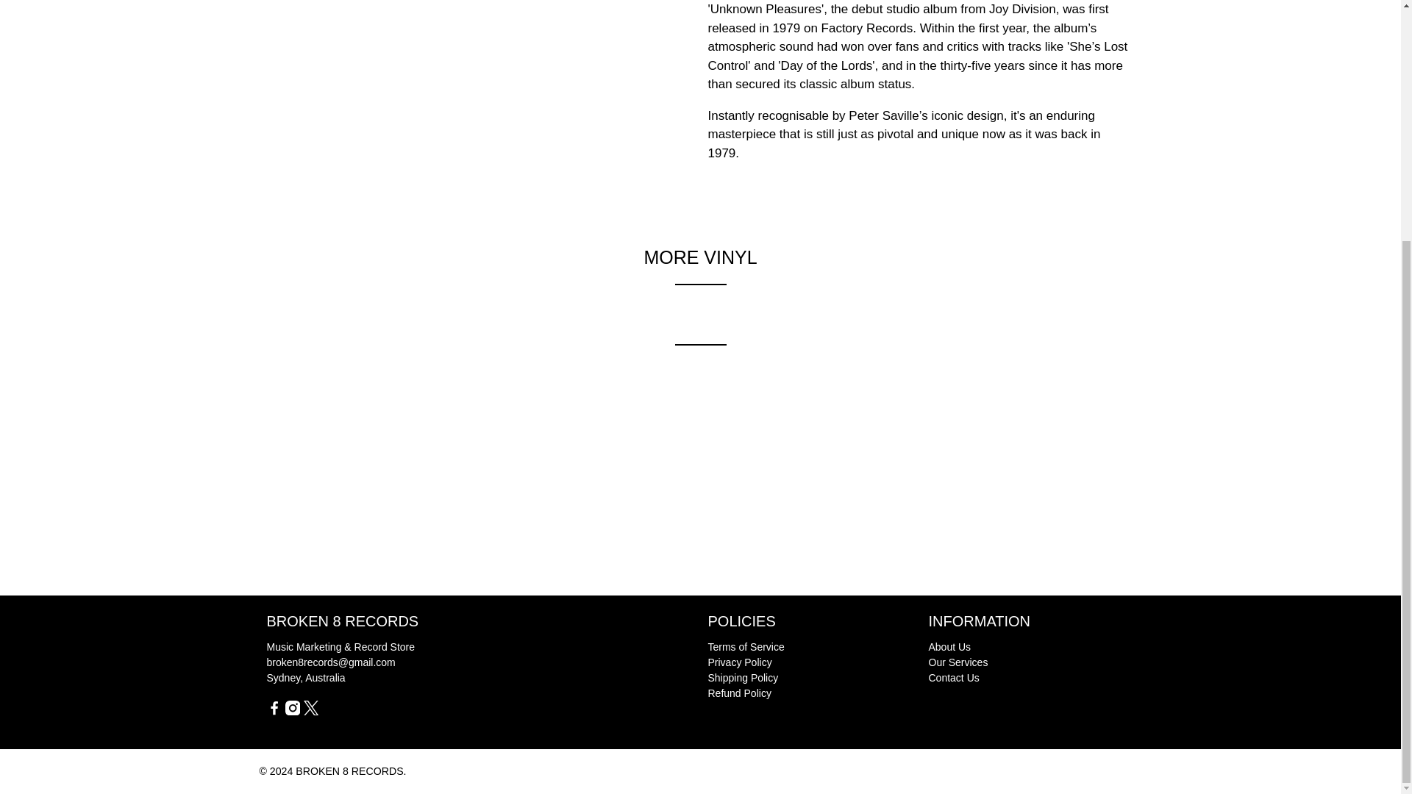  I want to click on Contact Us, so click(953, 677).